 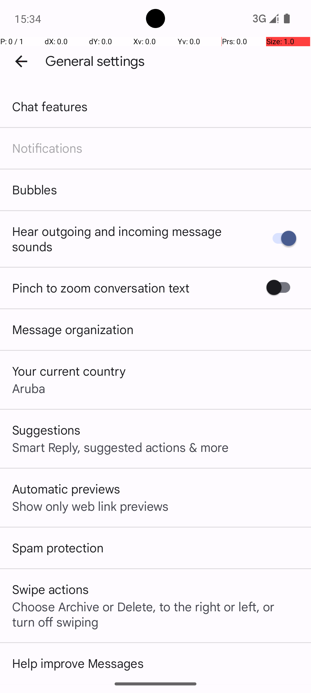 What do you see at coordinates (73, 329) in the screenshot?
I see `Message organization` at bounding box center [73, 329].